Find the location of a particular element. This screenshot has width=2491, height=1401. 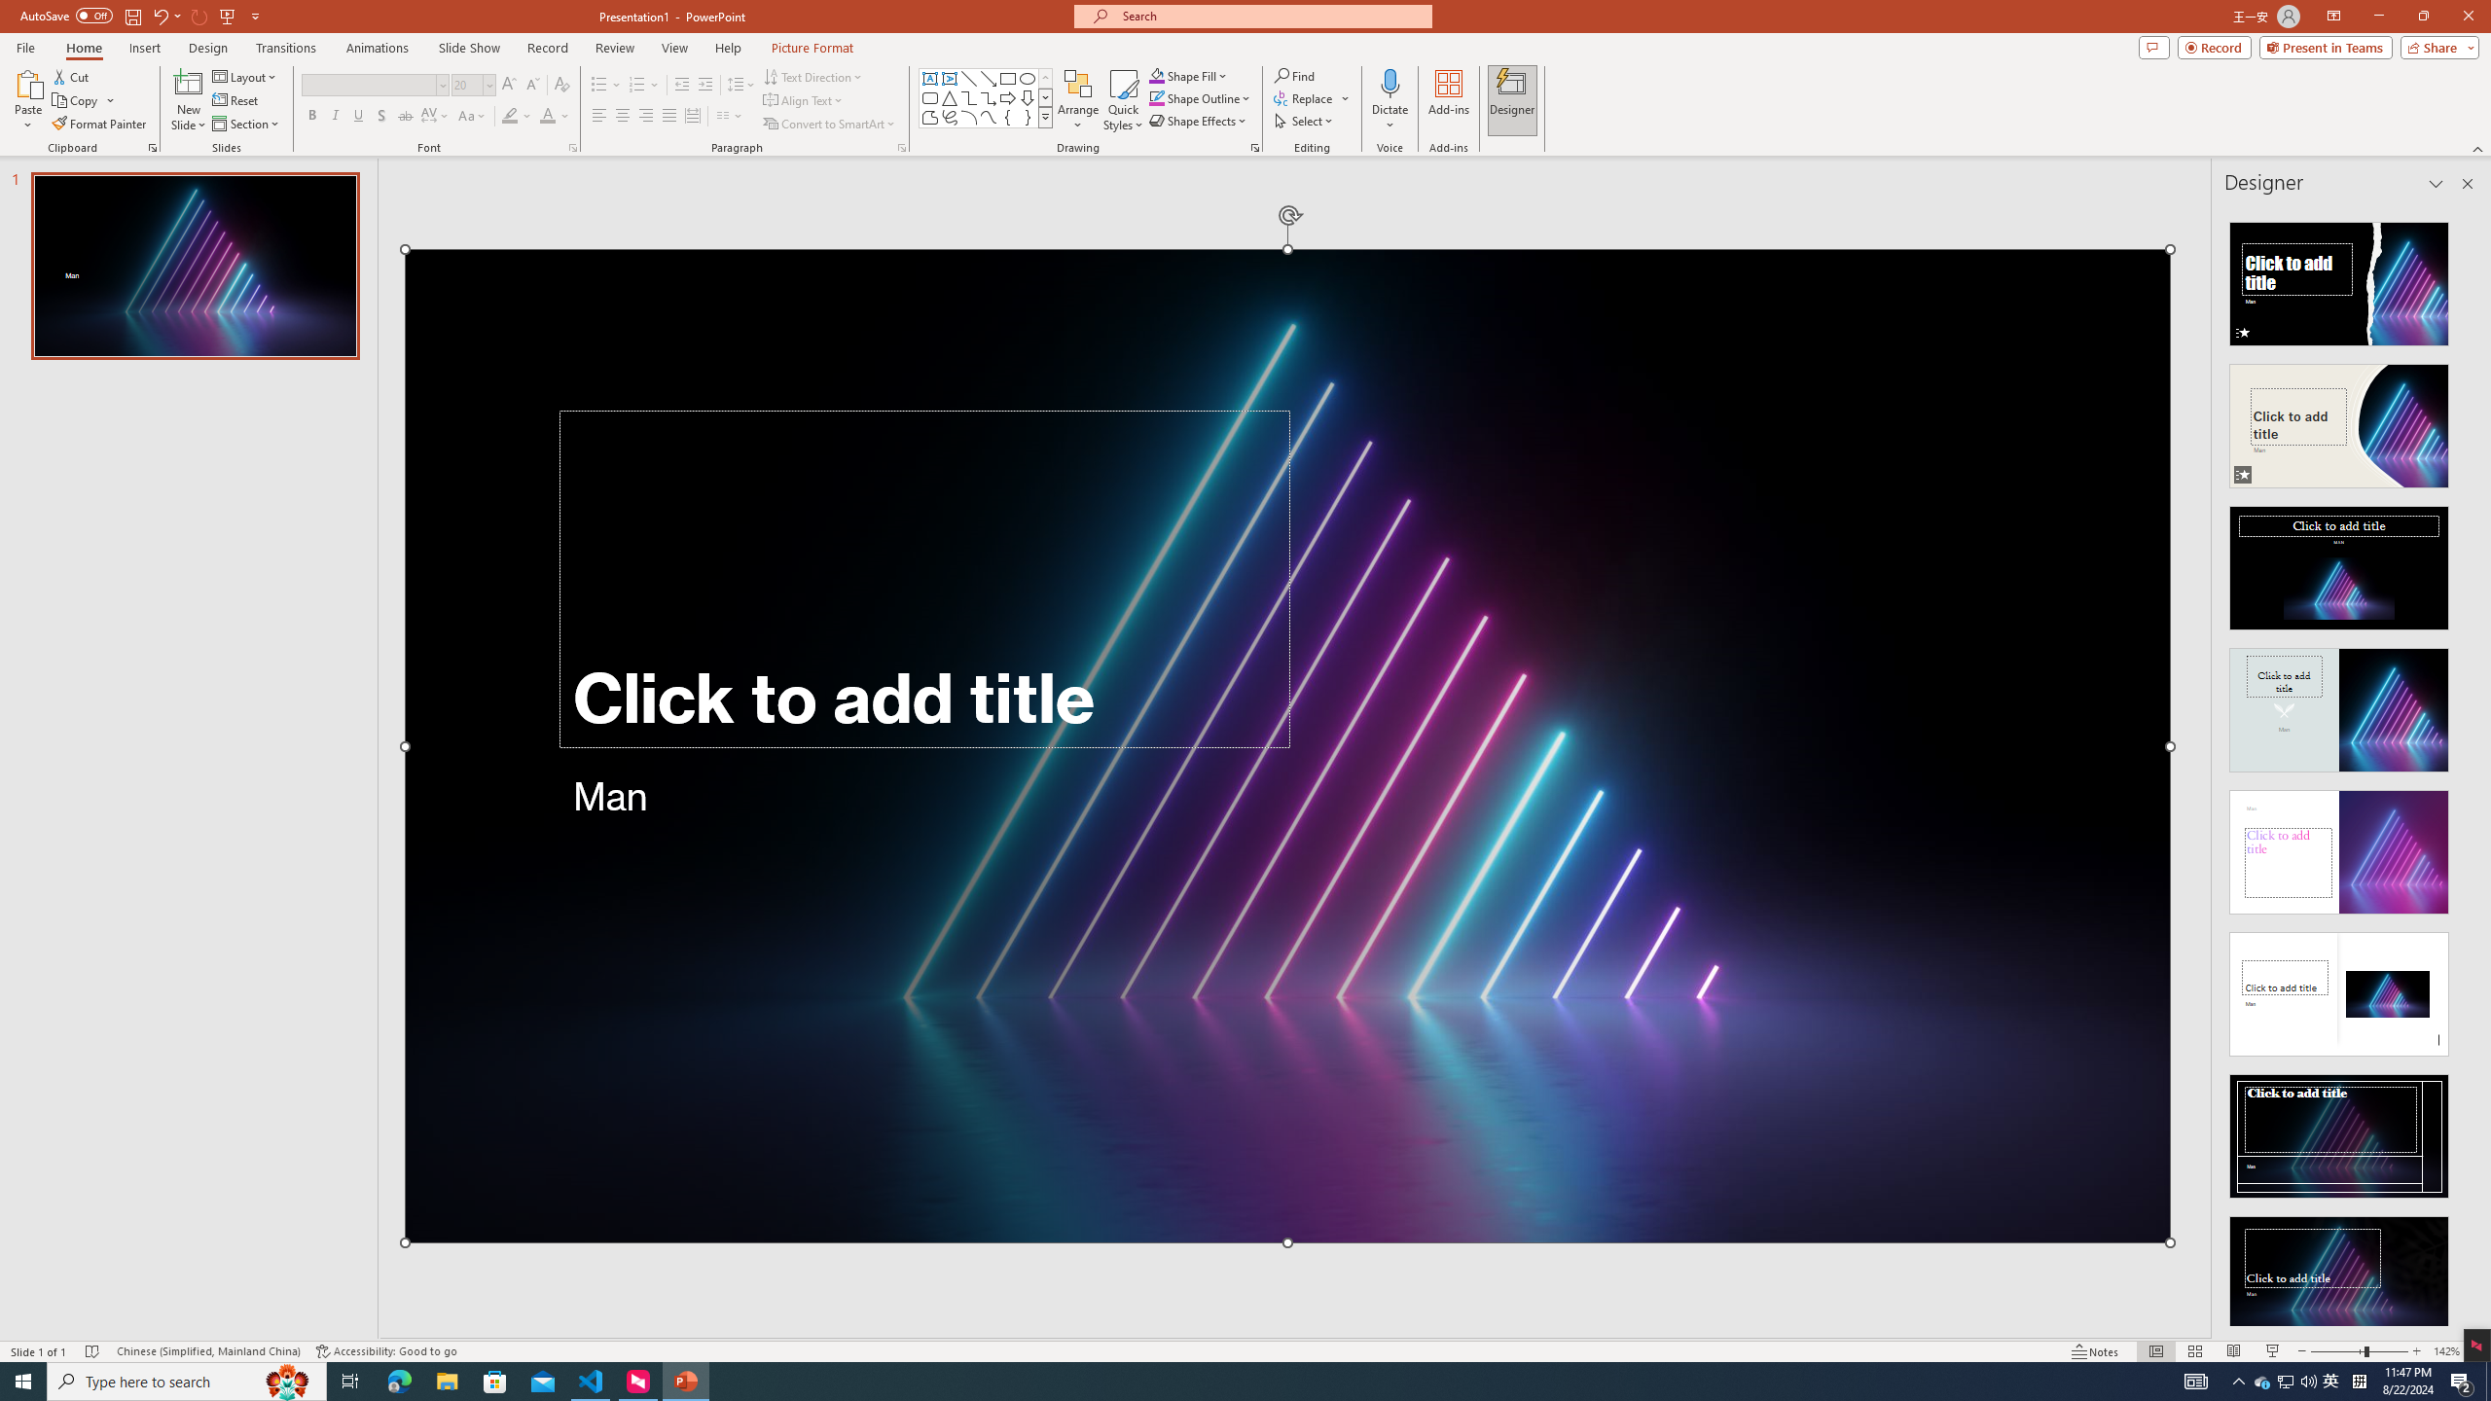

Design Idea with Animation is located at coordinates (2339, 420).